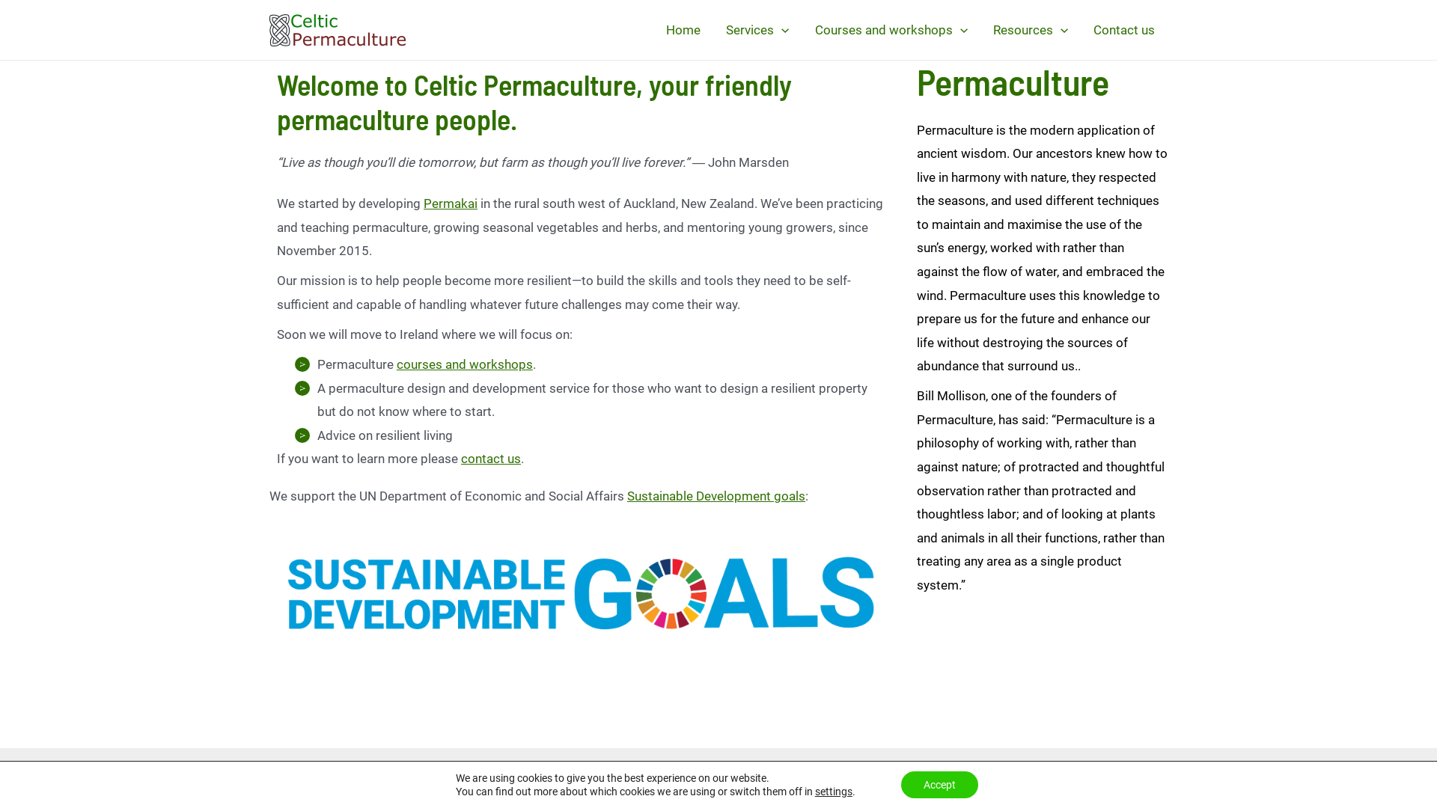  I want to click on Accept, so click(940, 785).